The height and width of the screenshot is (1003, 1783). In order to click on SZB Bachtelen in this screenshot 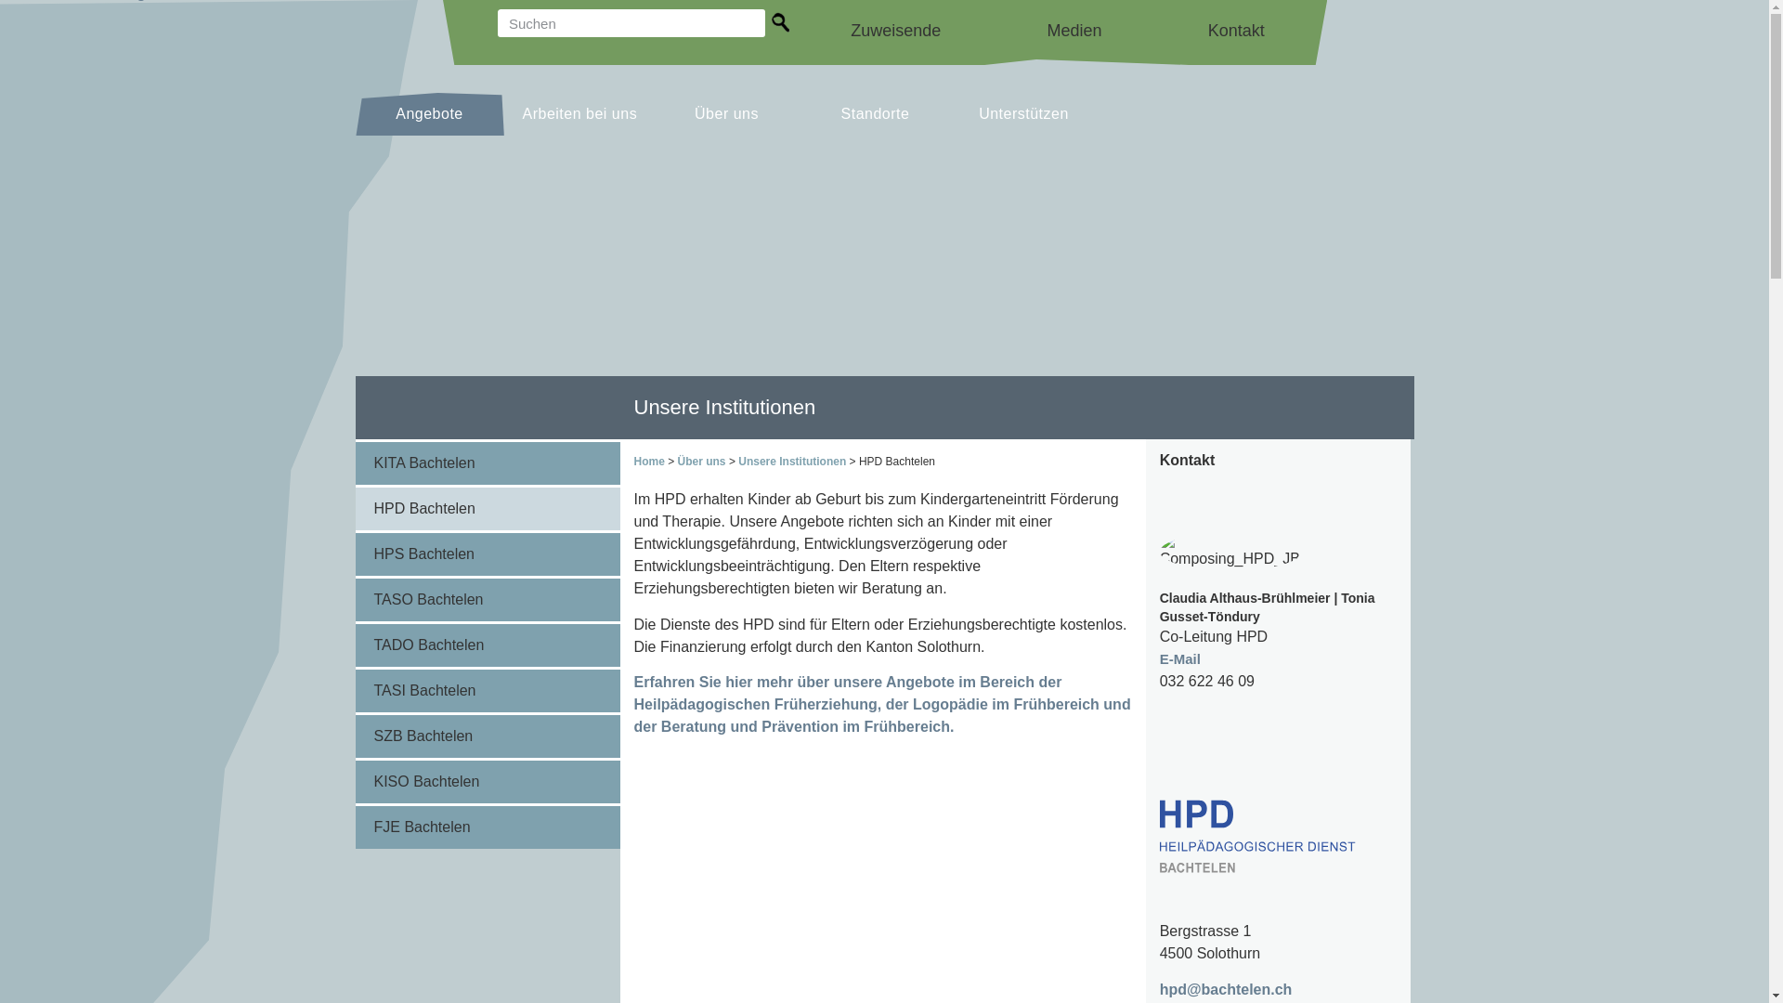, I will do `click(487, 736)`.